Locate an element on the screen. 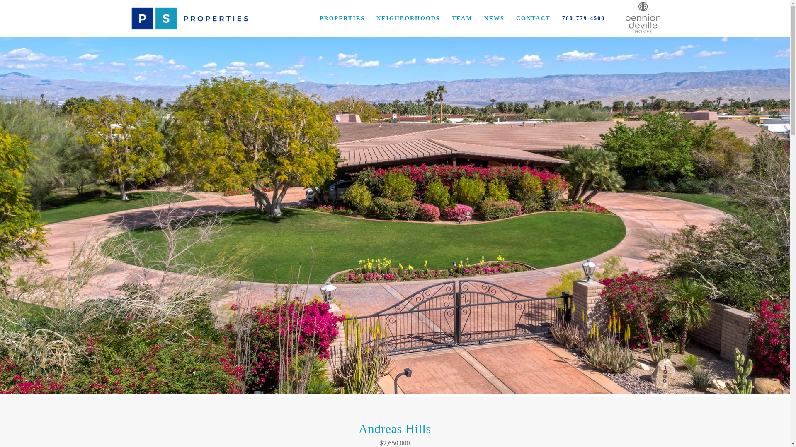 Image resolution: width=796 pixels, height=447 pixels. TEAM is located at coordinates (456, 18).